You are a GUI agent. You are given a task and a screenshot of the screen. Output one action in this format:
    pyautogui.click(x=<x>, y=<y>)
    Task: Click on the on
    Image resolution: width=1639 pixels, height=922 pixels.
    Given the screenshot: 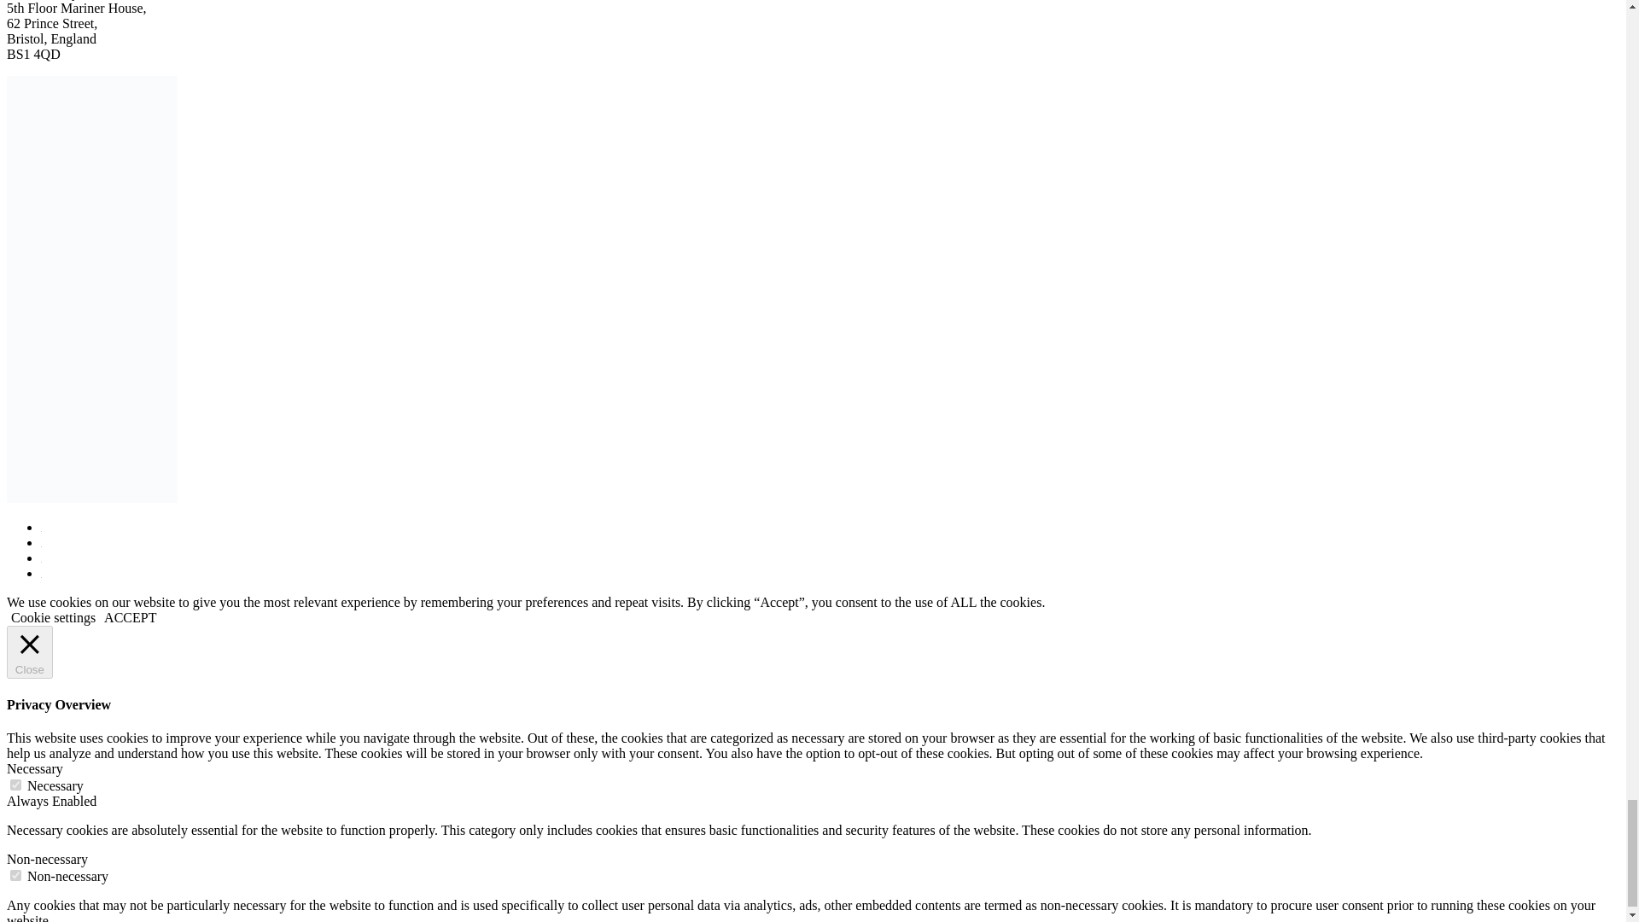 What is the action you would take?
    pyautogui.click(x=15, y=784)
    